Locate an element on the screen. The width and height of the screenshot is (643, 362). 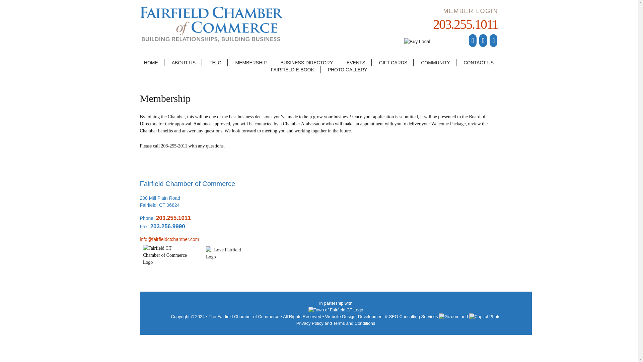
PHOTO GALLERY is located at coordinates (348, 70).